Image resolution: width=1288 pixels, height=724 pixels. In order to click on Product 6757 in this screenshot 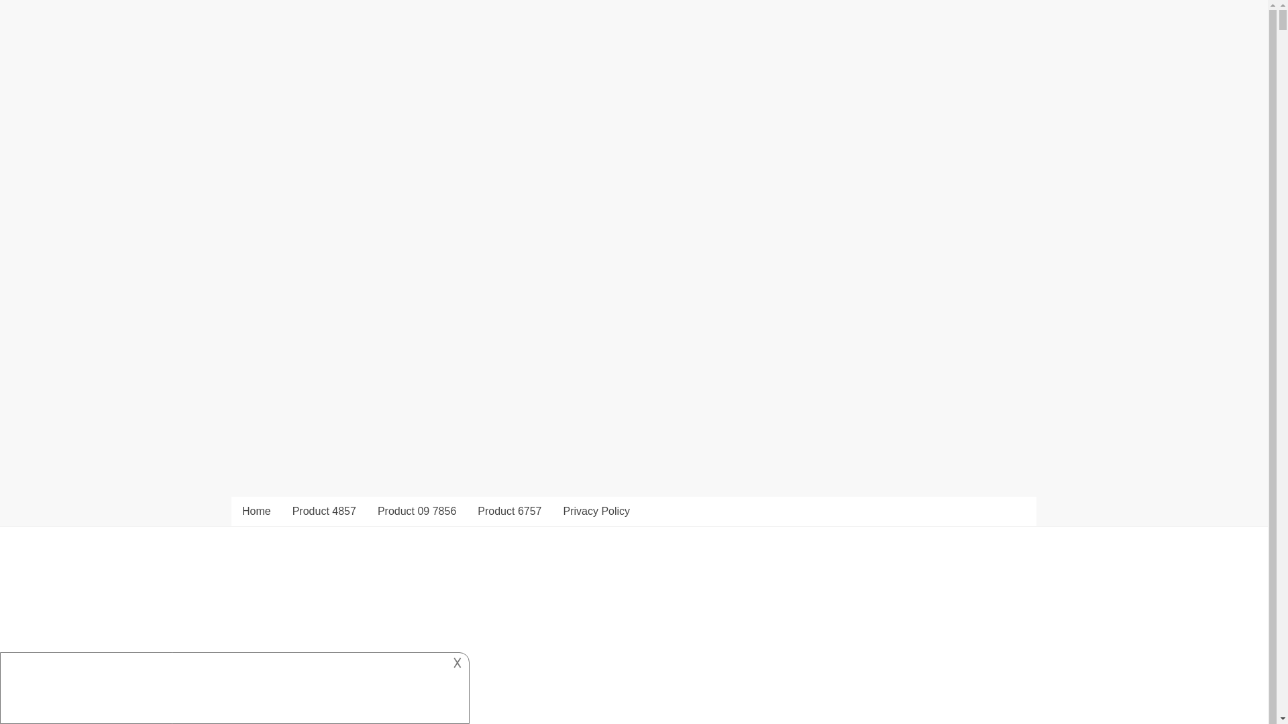, I will do `click(509, 511)`.